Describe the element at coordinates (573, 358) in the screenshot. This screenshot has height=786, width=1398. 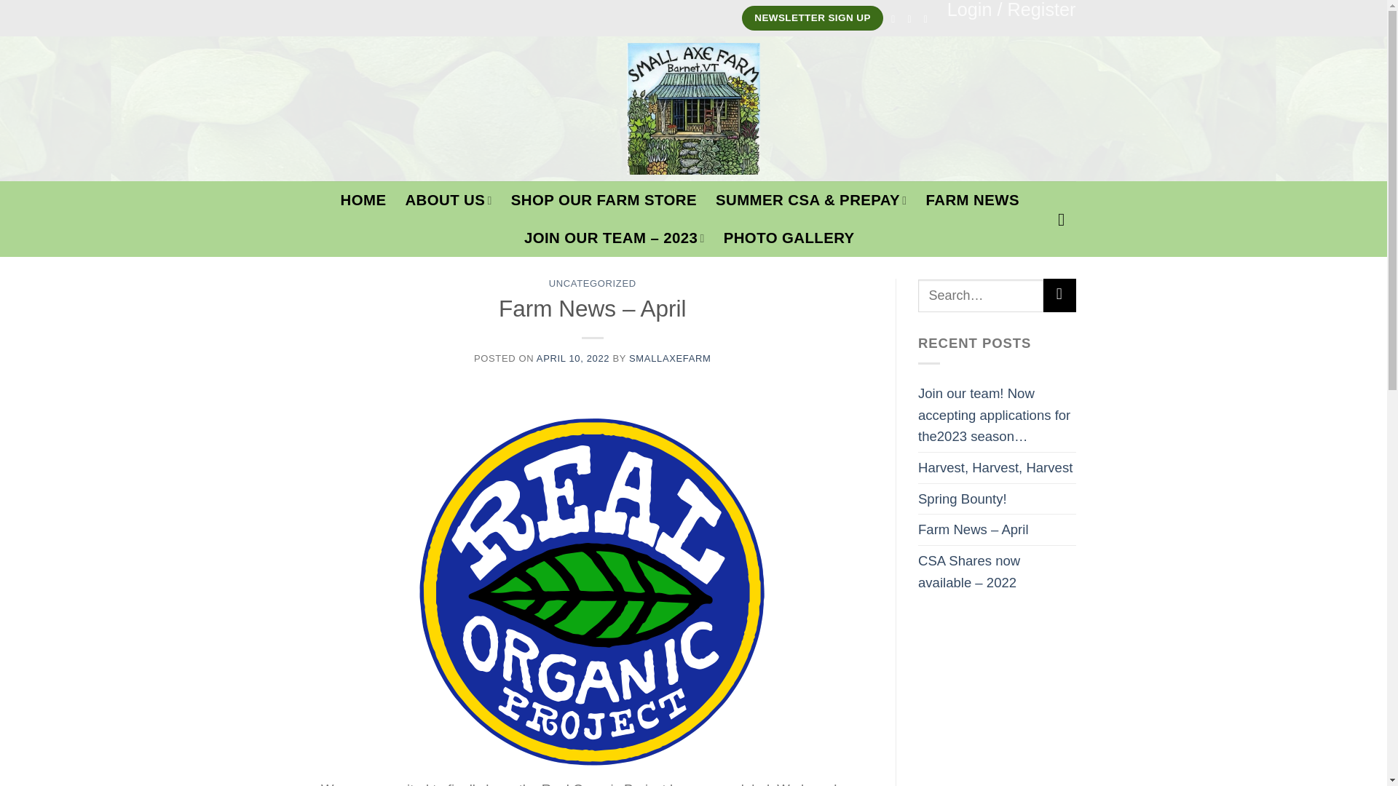
I see `APRIL 10, 2022` at that location.